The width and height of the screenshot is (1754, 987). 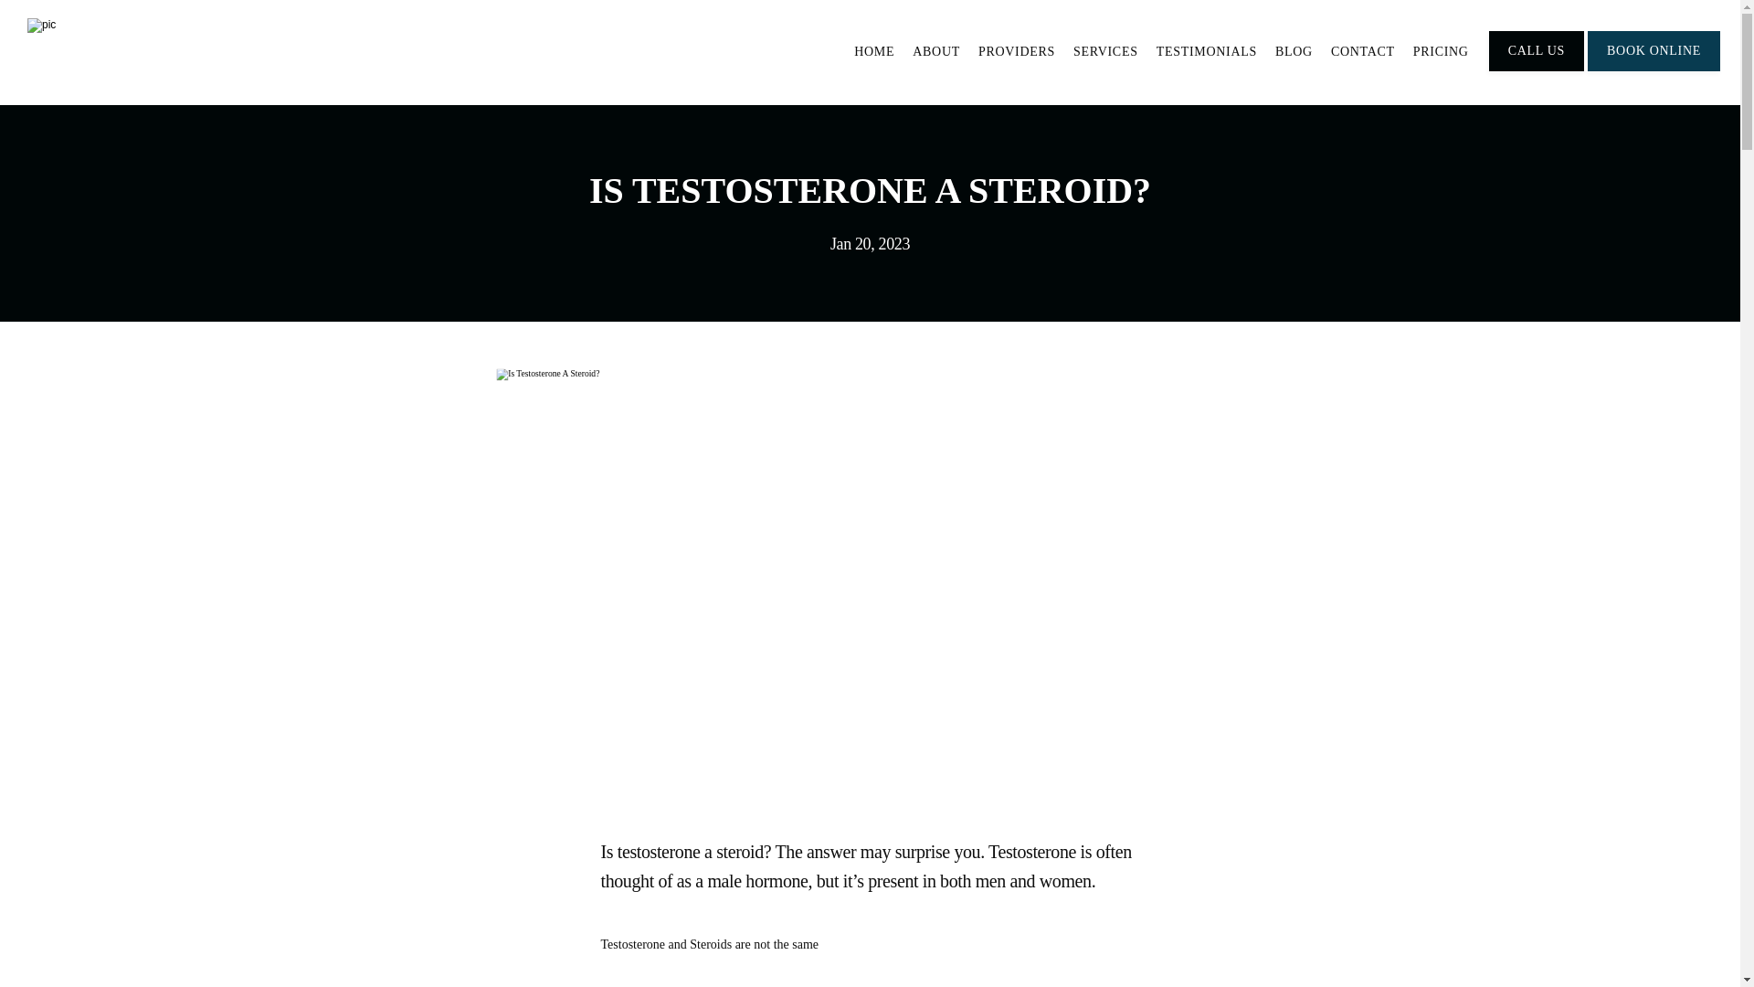 What do you see at coordinates (1206, 51) in the screenshot?
I see `TESTIMONIALS` at bounding box center [1206, 51].